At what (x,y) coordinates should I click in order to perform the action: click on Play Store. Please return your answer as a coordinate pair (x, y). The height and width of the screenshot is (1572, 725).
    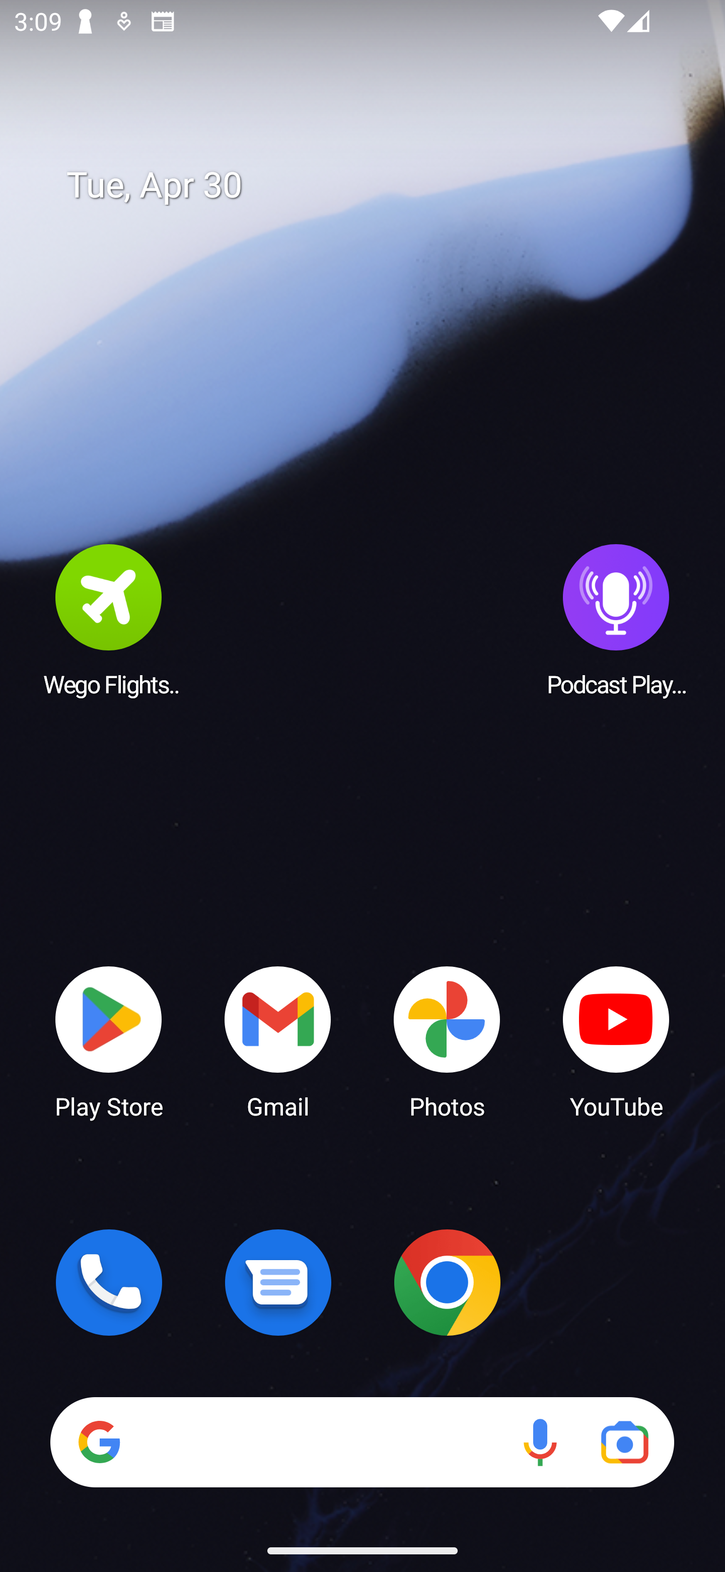
    Looking at the image, I should click on (109, 1041).